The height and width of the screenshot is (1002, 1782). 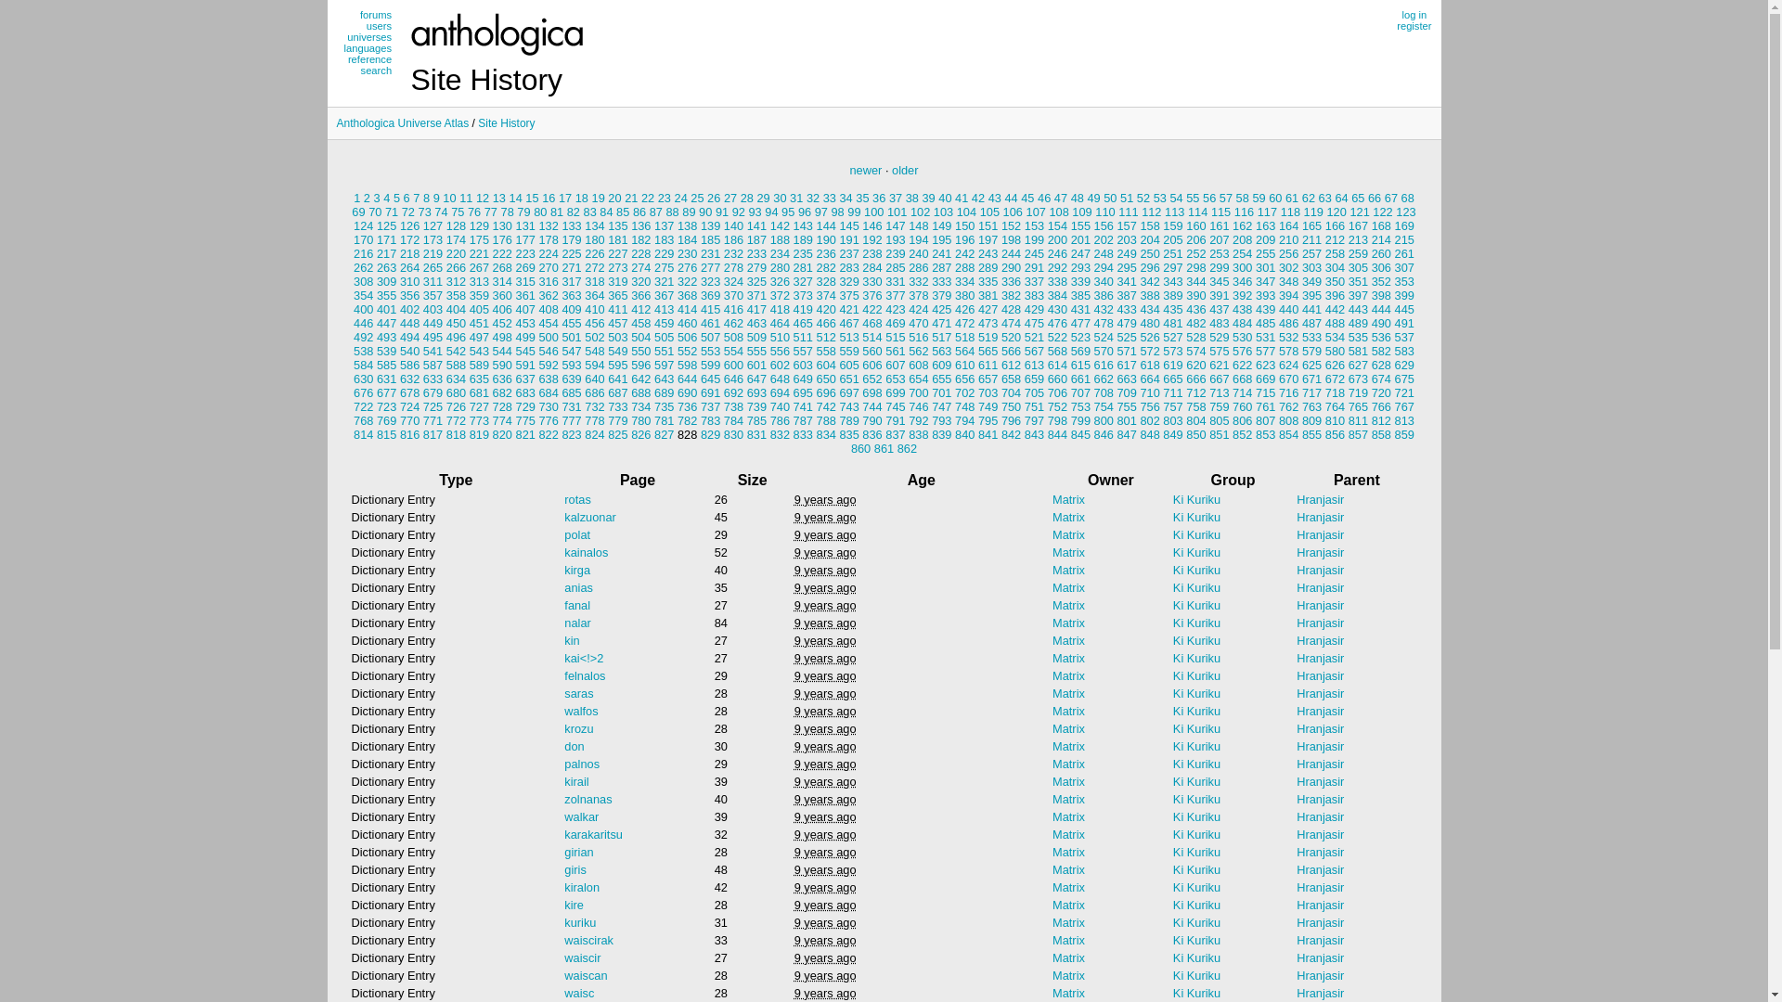 What do you see at coordinates (1149, 379) in the screenshot?
I see `664` at bounding box center [1149, 379].